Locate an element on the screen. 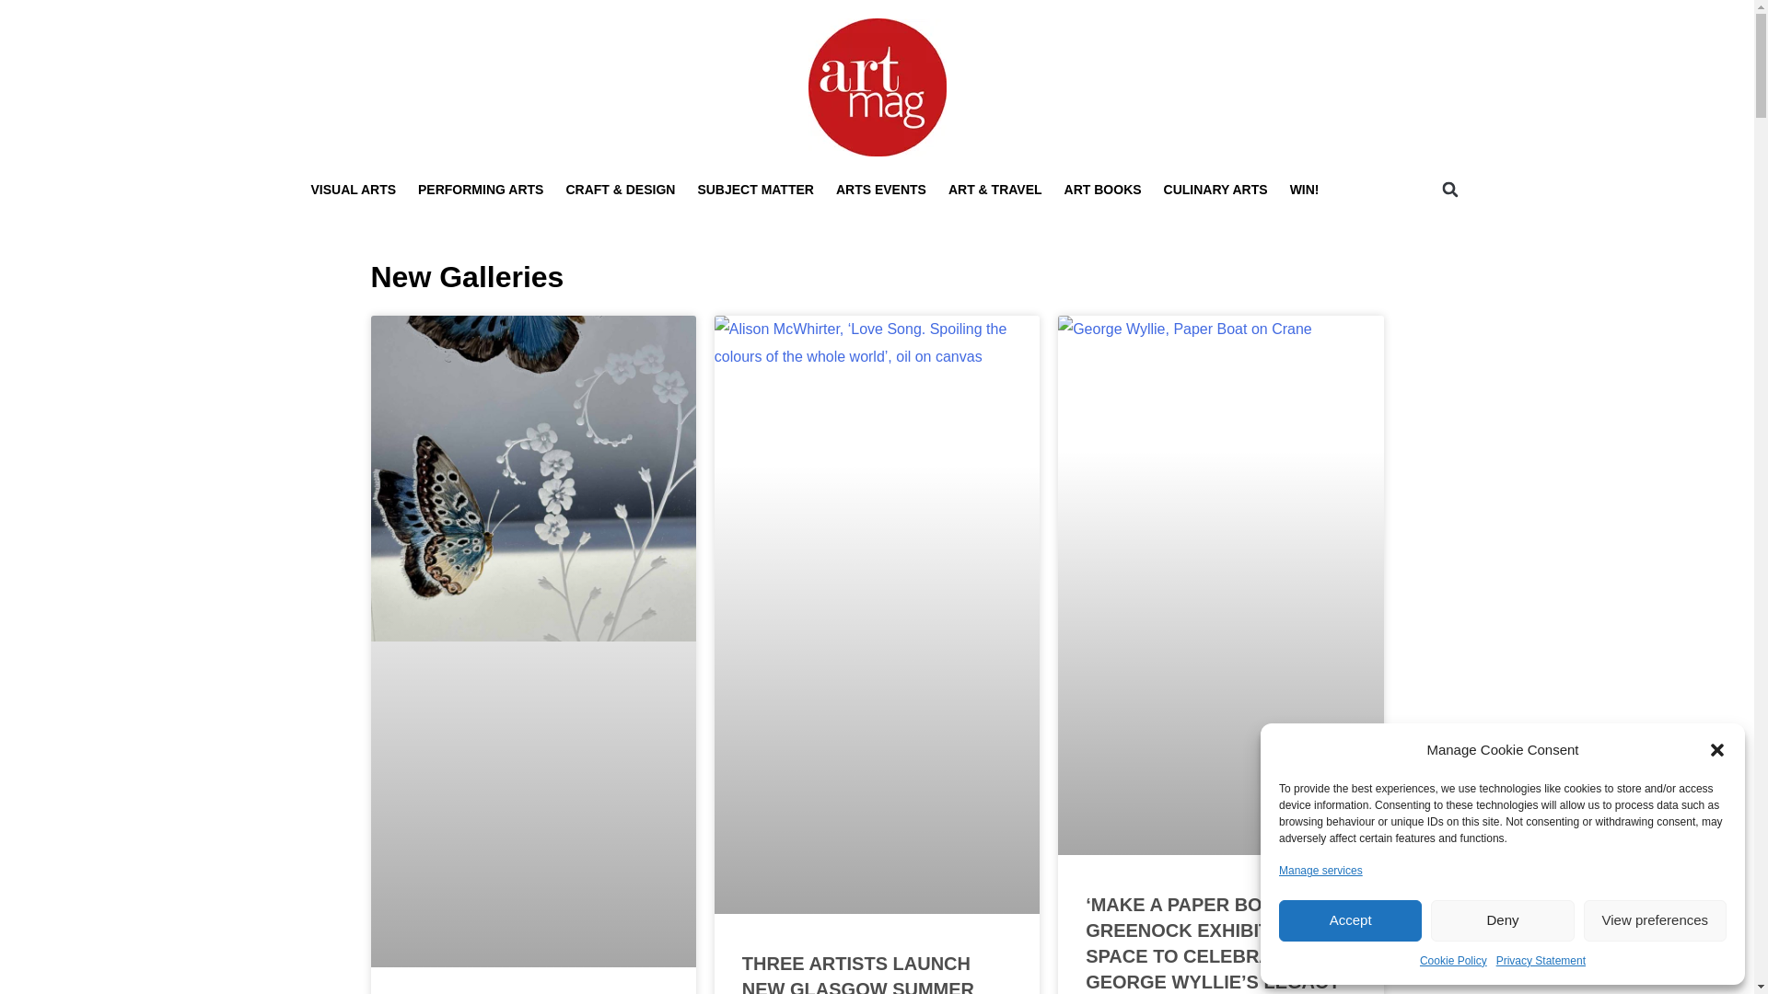 The height and width of the screenshot is (994, 1768). Cookie Policy is located at coordinates (1453, 961).